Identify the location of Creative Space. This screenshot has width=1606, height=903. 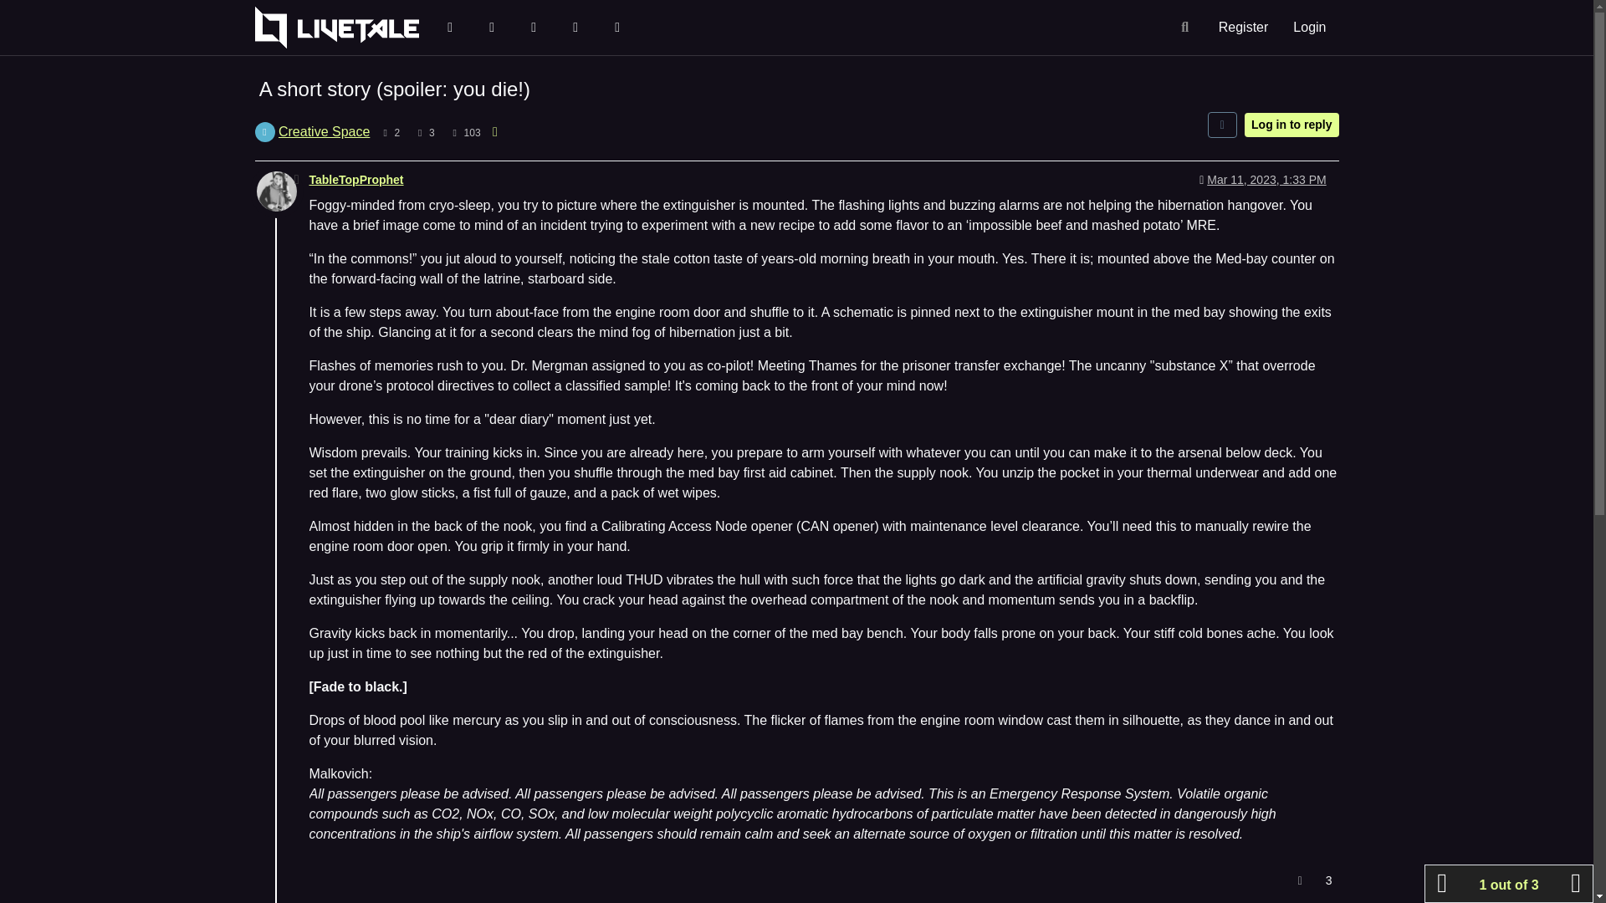
(323, 132).